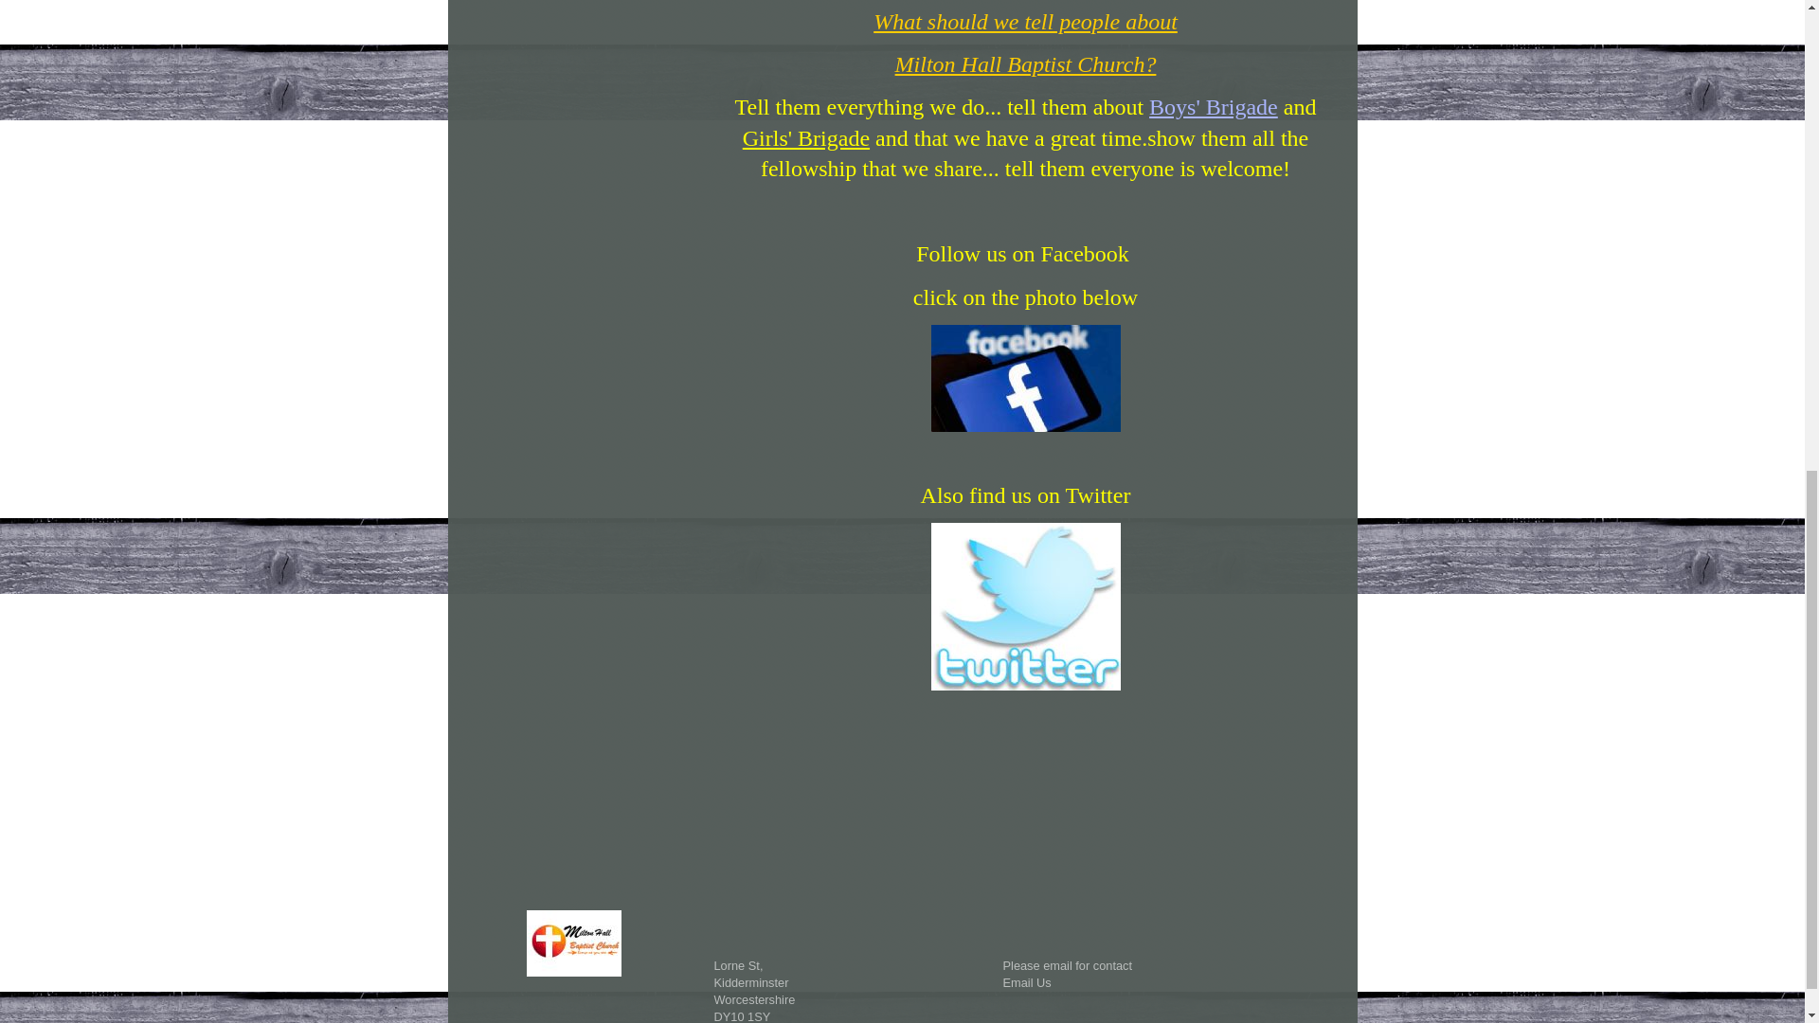 Image resolution: width=1819 pixels, height=1023 pixels. What do you see at coordinates (1025, 378) in the screenshot?
I see `Facebook` at bounding box center [1025, 378].